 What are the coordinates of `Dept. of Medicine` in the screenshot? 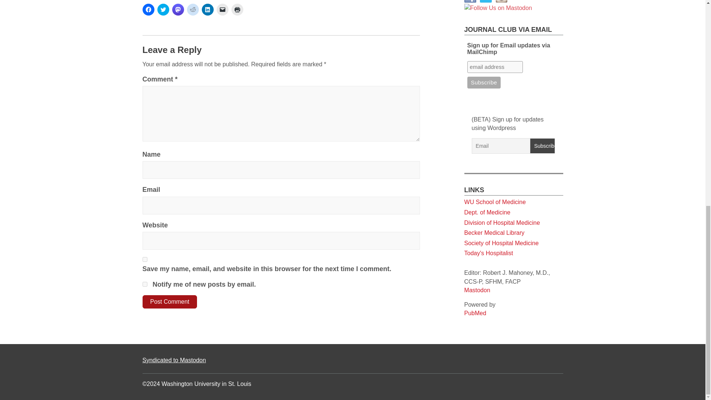 It's located at (487, 4).